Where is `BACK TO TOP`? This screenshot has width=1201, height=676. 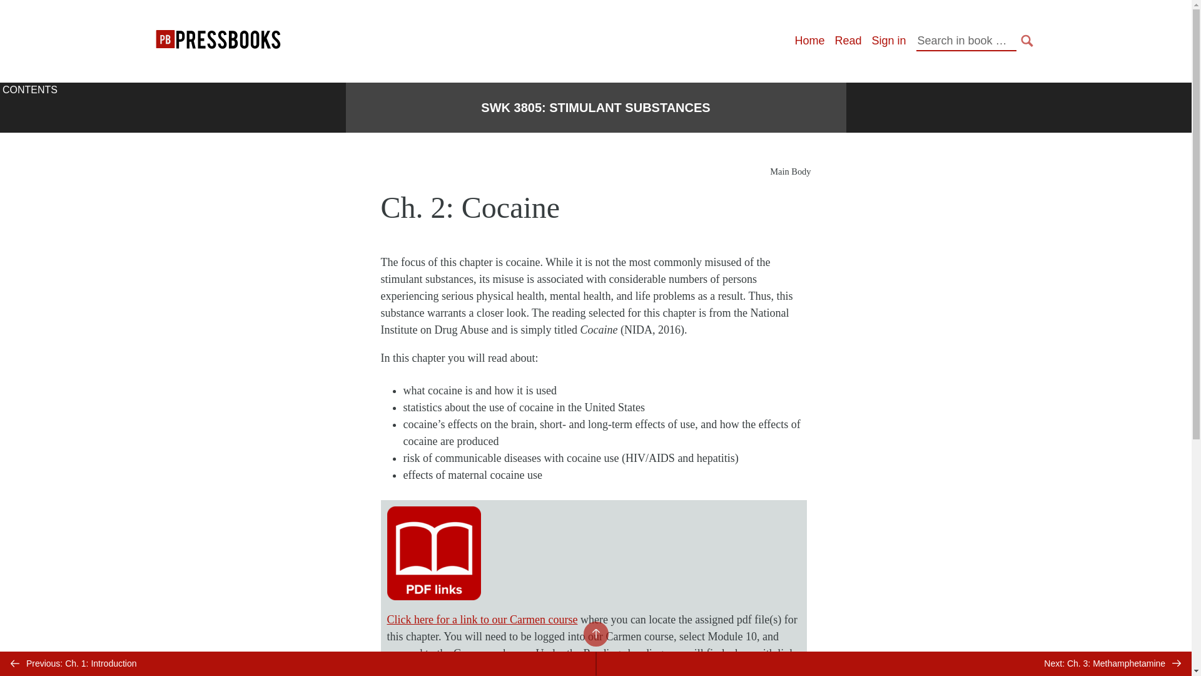
BACK TO TOP is located at coordinates (595, 633).